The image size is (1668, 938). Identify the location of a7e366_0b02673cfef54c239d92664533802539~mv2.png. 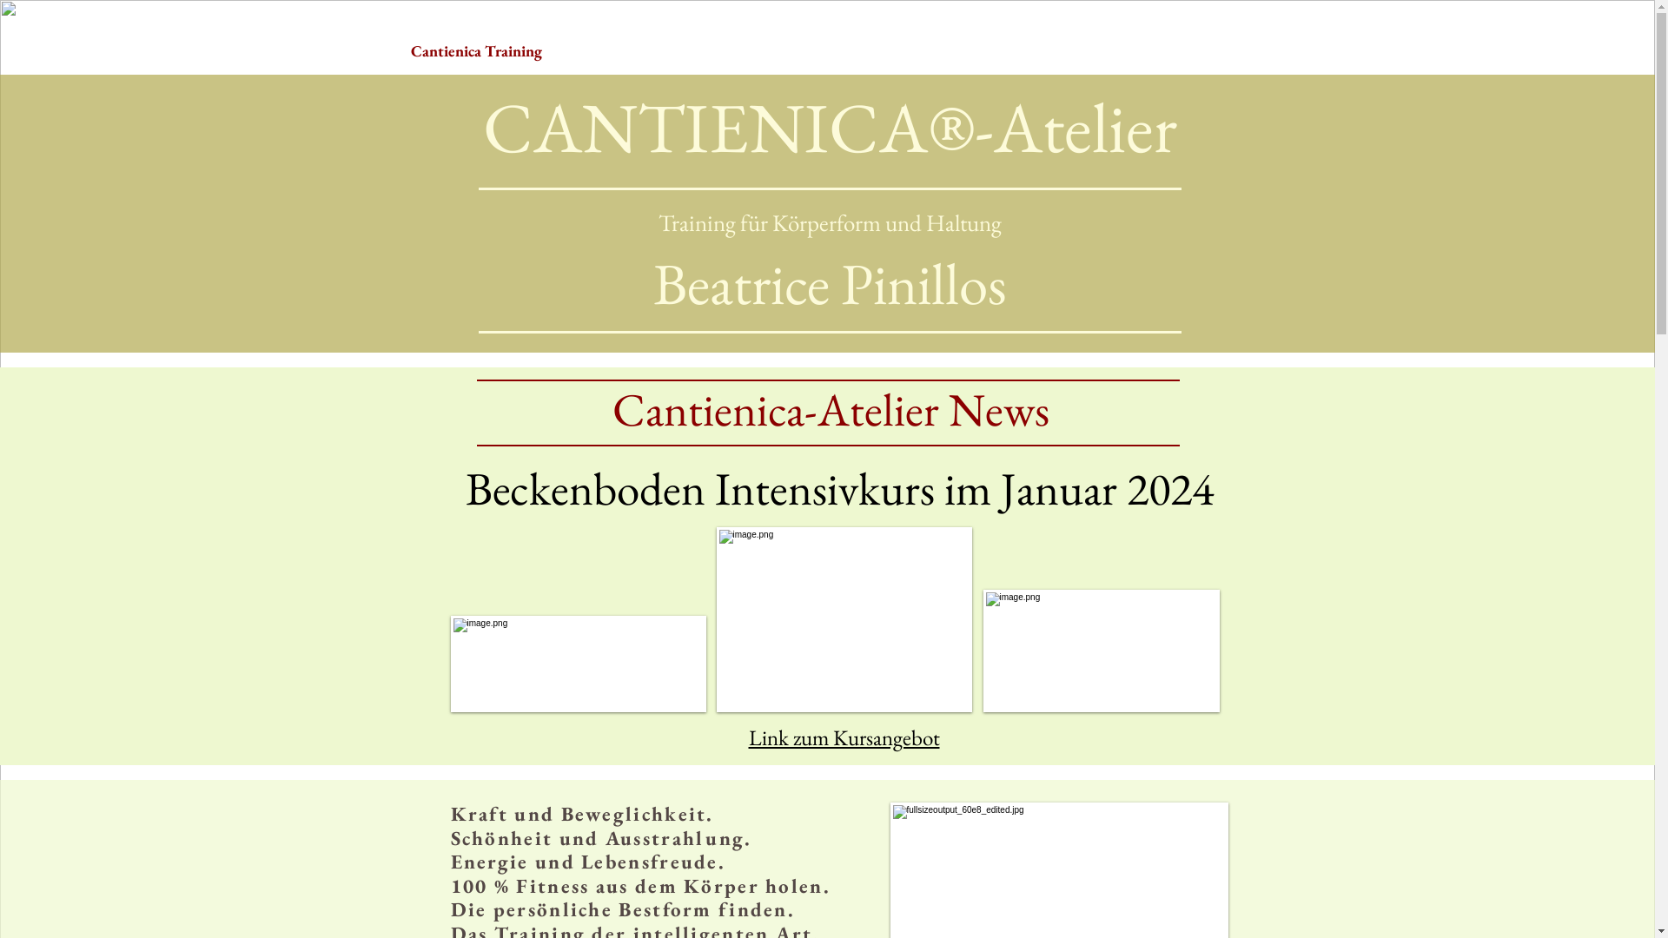
(1102, 651).